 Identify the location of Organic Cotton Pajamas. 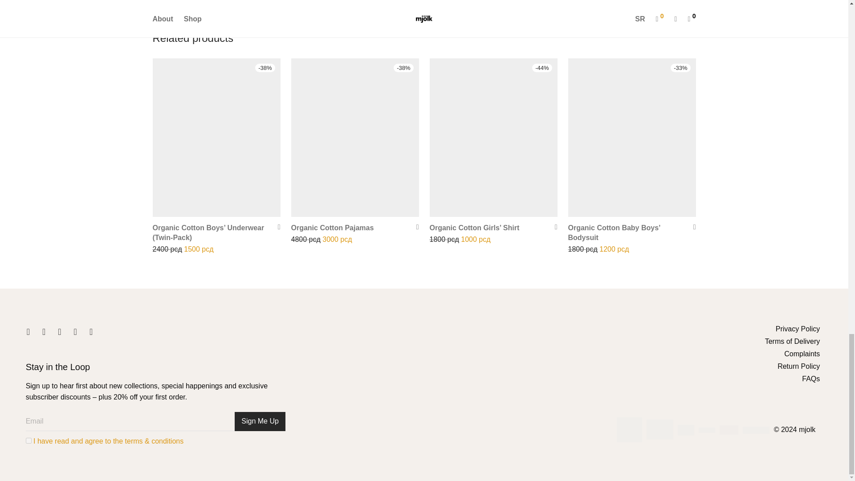
(333, 228).